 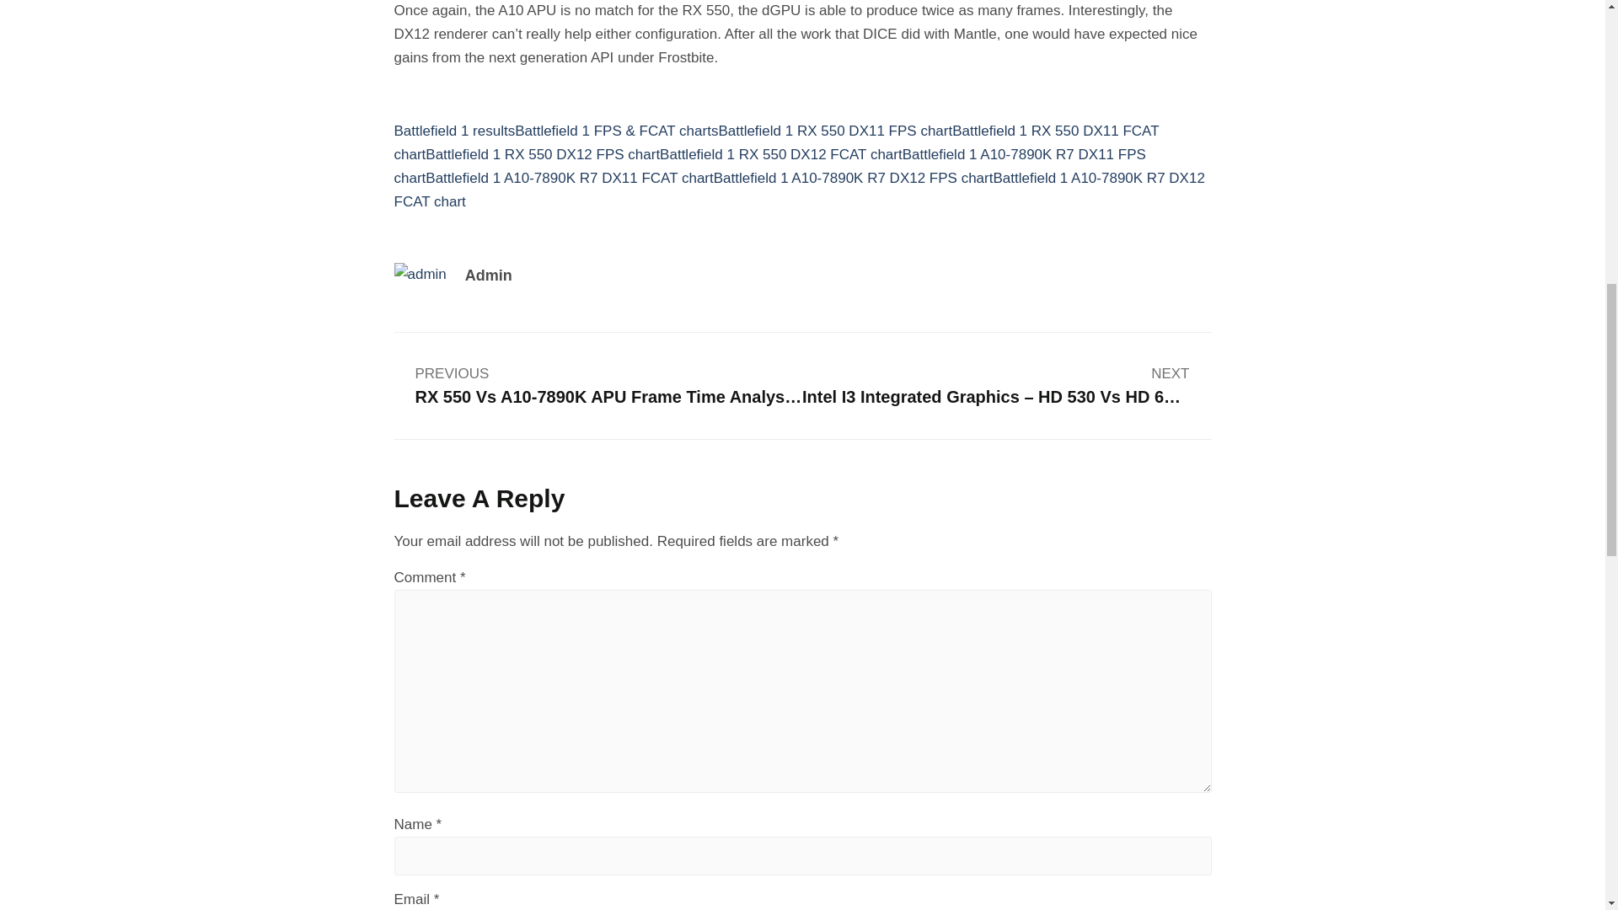 I want to click on Battlefield 1 A10-7890K R7 DX12 FCAT chart, so click(x=800, y=190).